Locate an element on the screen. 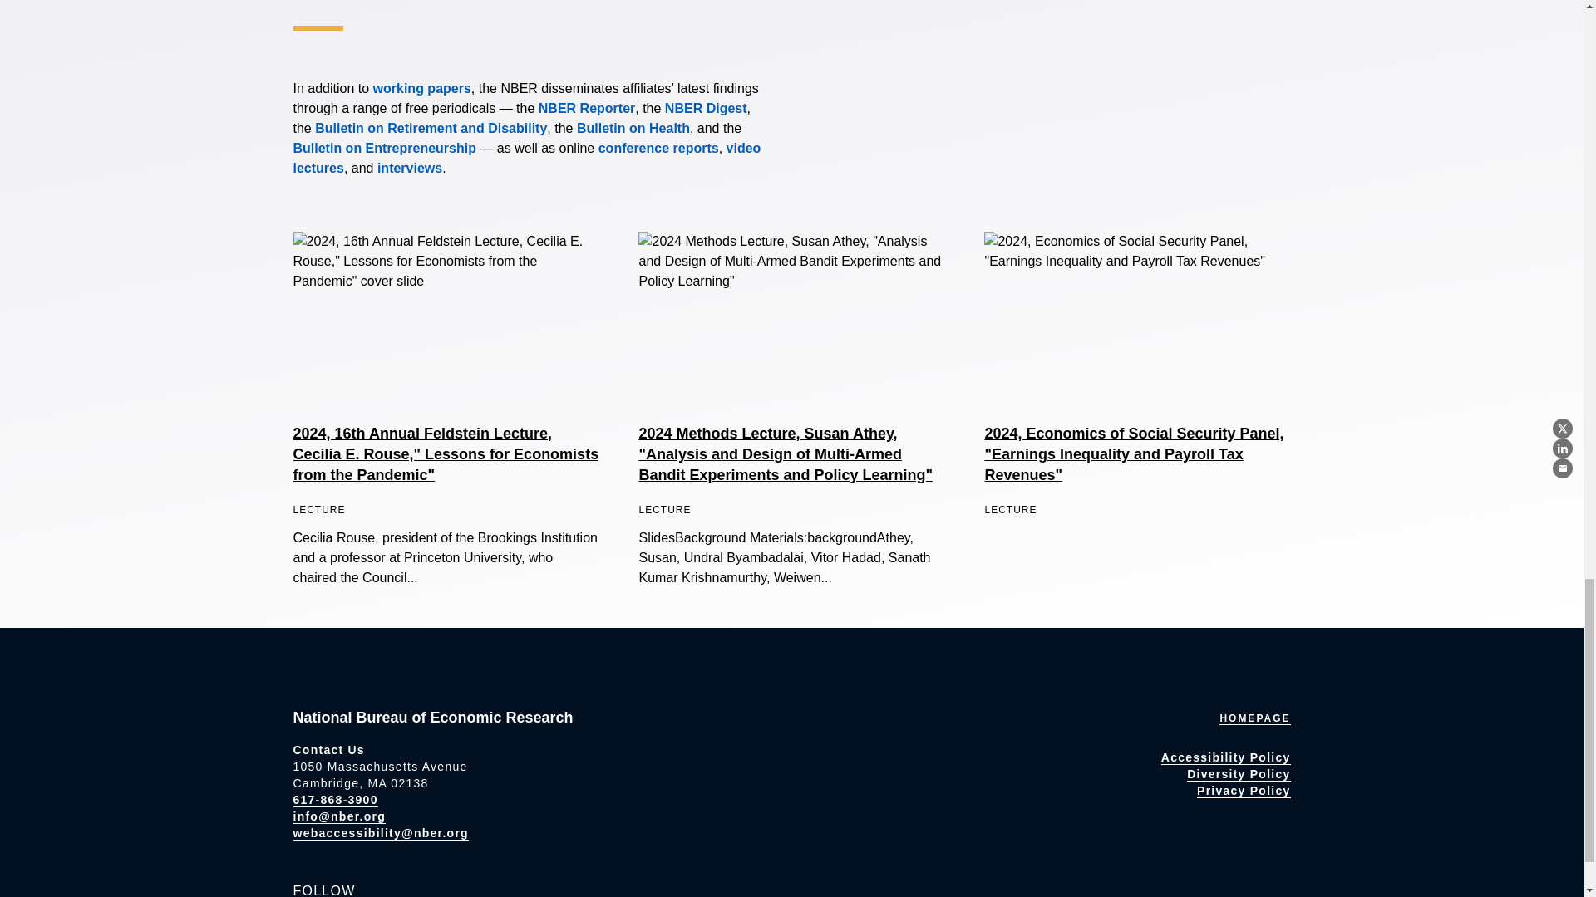 The width and height of the screenshot is (1596, 897). Lectures is located at coordinates (526, 158).